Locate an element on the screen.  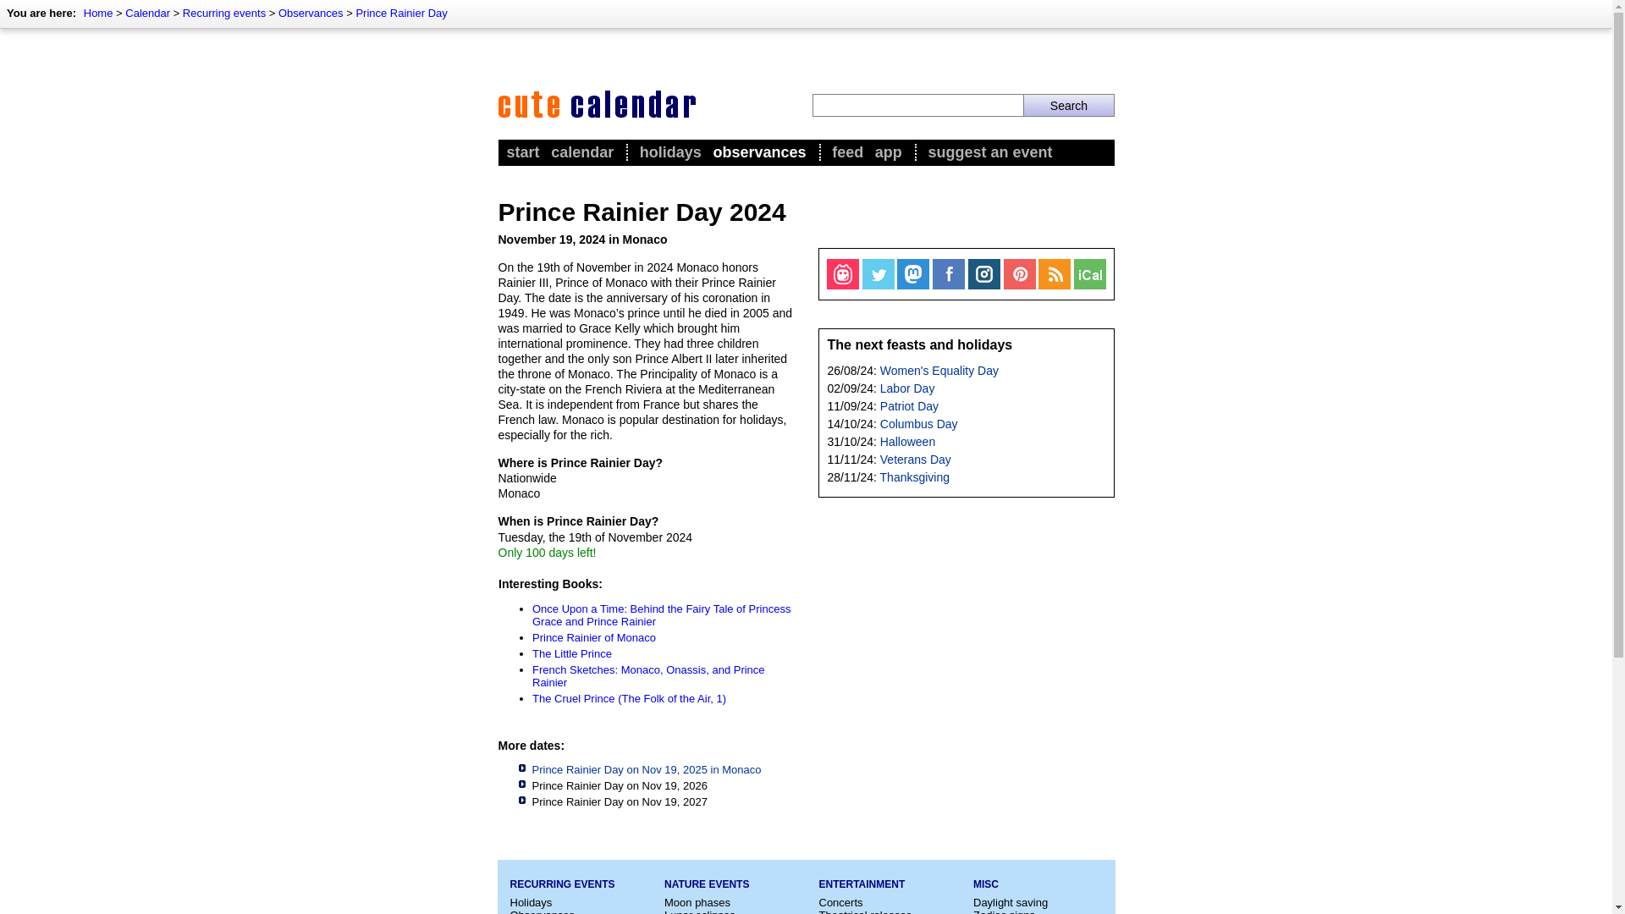
Labor Day is located at coordinates (907, 388).